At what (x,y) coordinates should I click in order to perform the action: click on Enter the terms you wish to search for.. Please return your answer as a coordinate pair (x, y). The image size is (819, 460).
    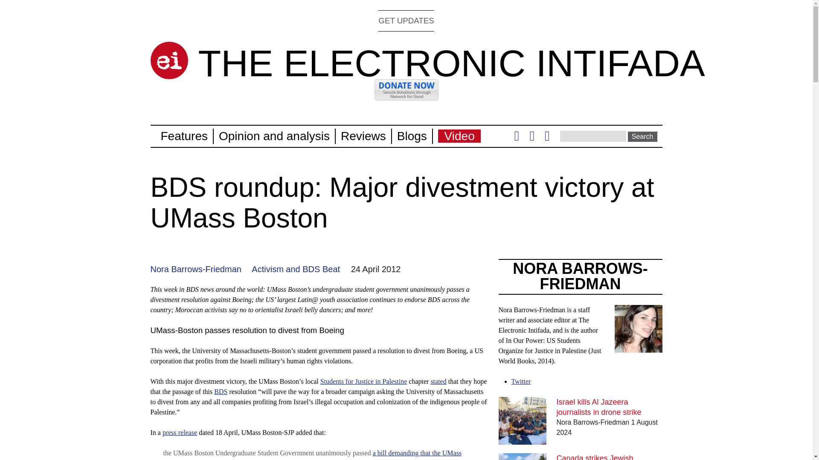
    Looking at the image, I should click on (593, 136).